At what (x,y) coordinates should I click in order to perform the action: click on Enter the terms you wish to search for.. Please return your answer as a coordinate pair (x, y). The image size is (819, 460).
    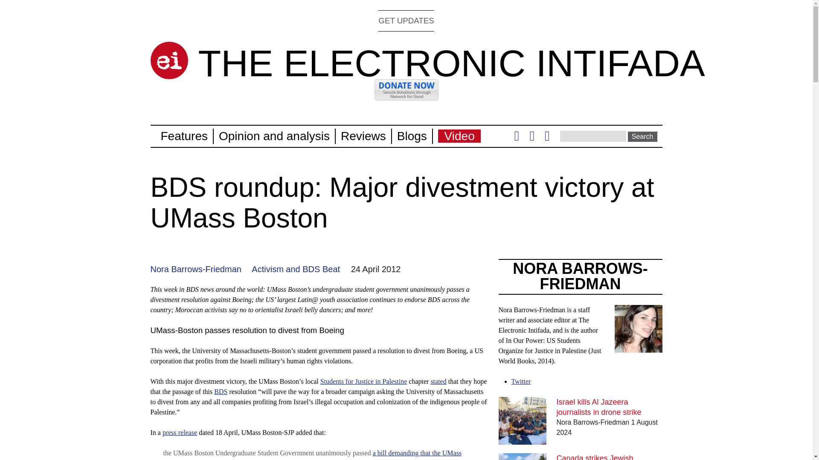
    Looking at the image, I should click on (593, 136).